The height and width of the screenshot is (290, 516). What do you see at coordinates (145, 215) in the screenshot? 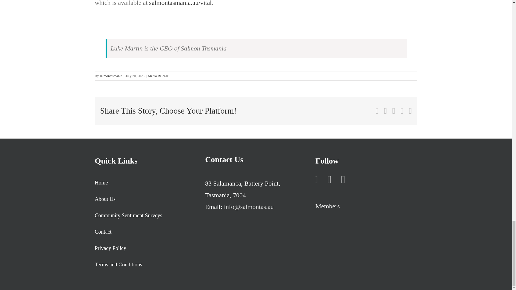
I see `Community Sentiment Surveys` at bounding box center [145, 215].